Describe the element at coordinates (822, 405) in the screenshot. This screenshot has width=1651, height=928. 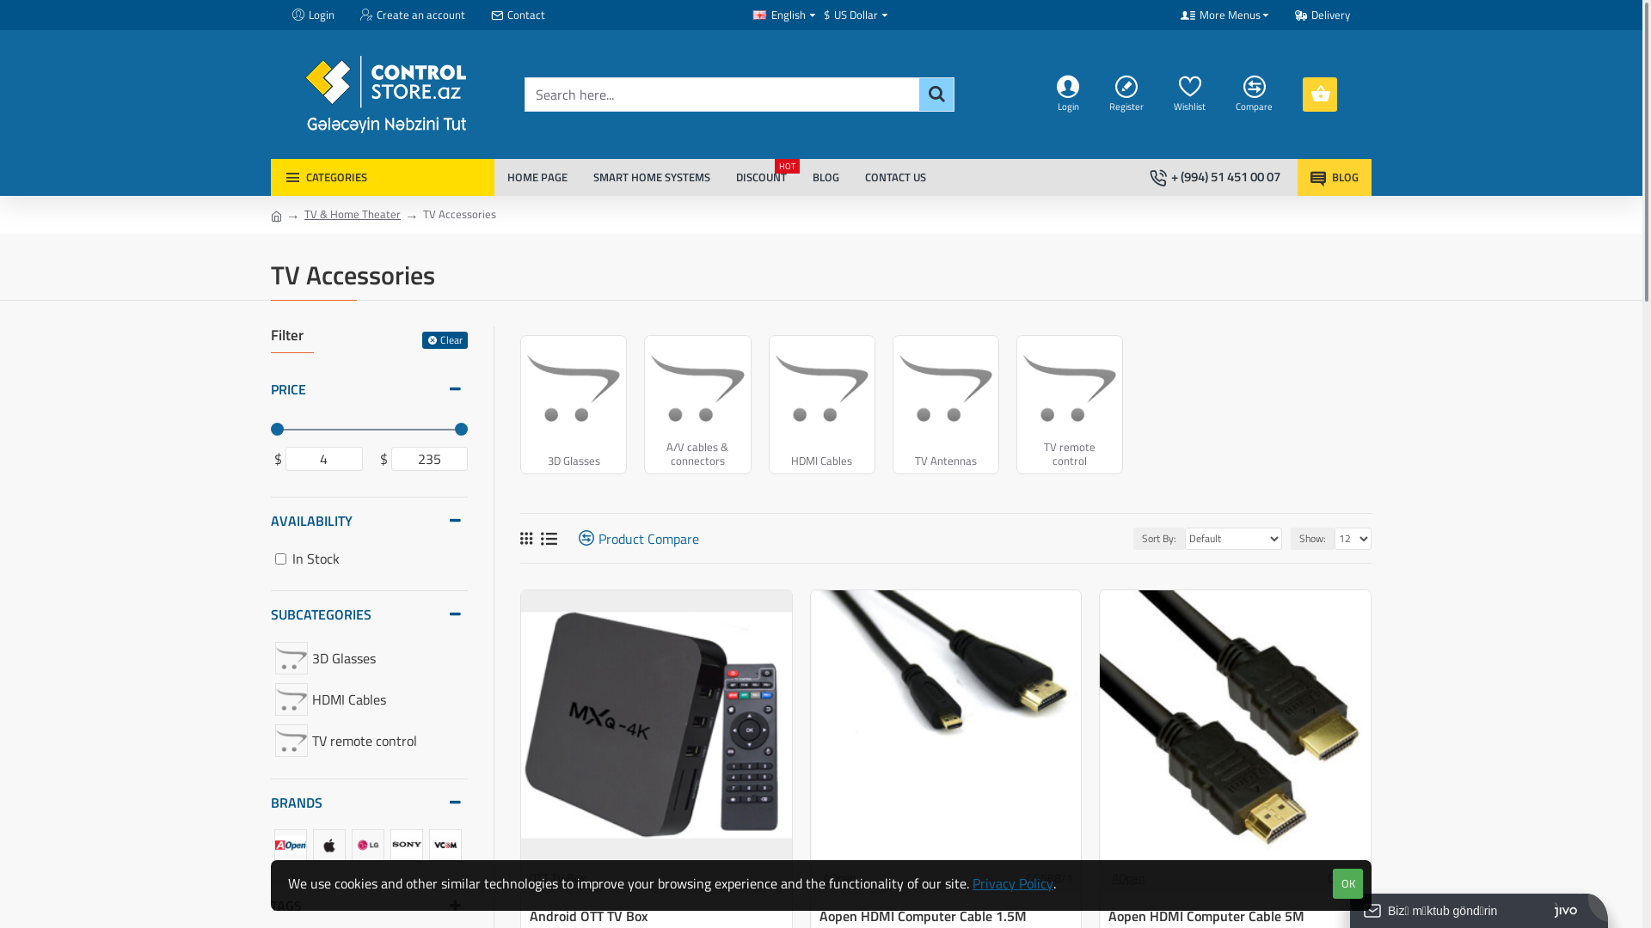
I see `HDMI Cables` at that location.